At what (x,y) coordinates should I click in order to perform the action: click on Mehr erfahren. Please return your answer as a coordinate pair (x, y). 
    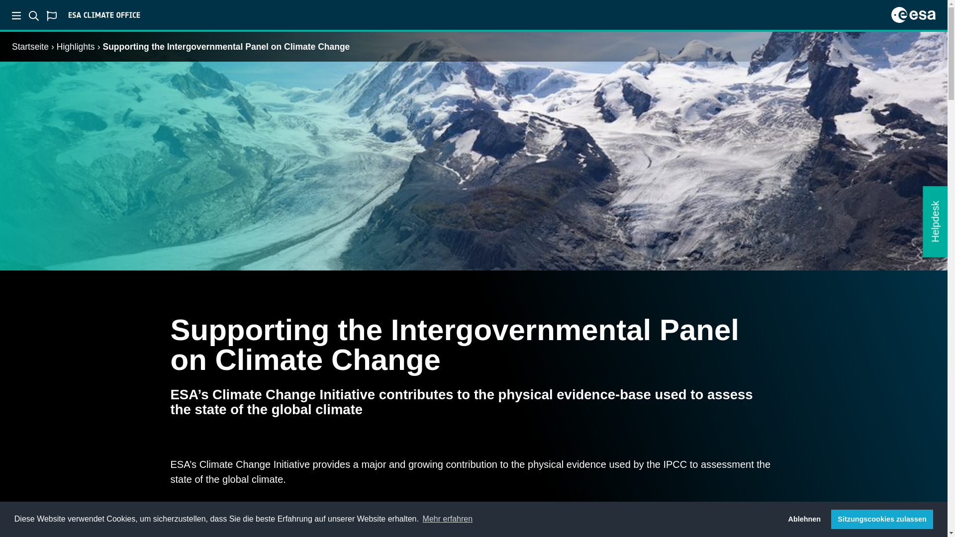
    Looking at the image, I should click on (447, 519).